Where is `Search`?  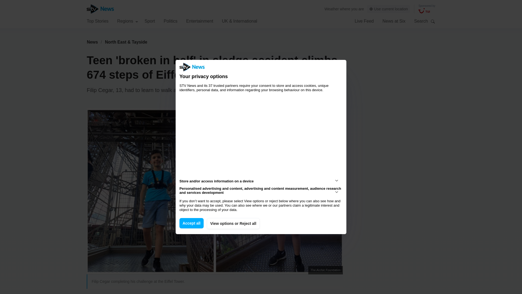
Search is located at coordinates (433, 21).